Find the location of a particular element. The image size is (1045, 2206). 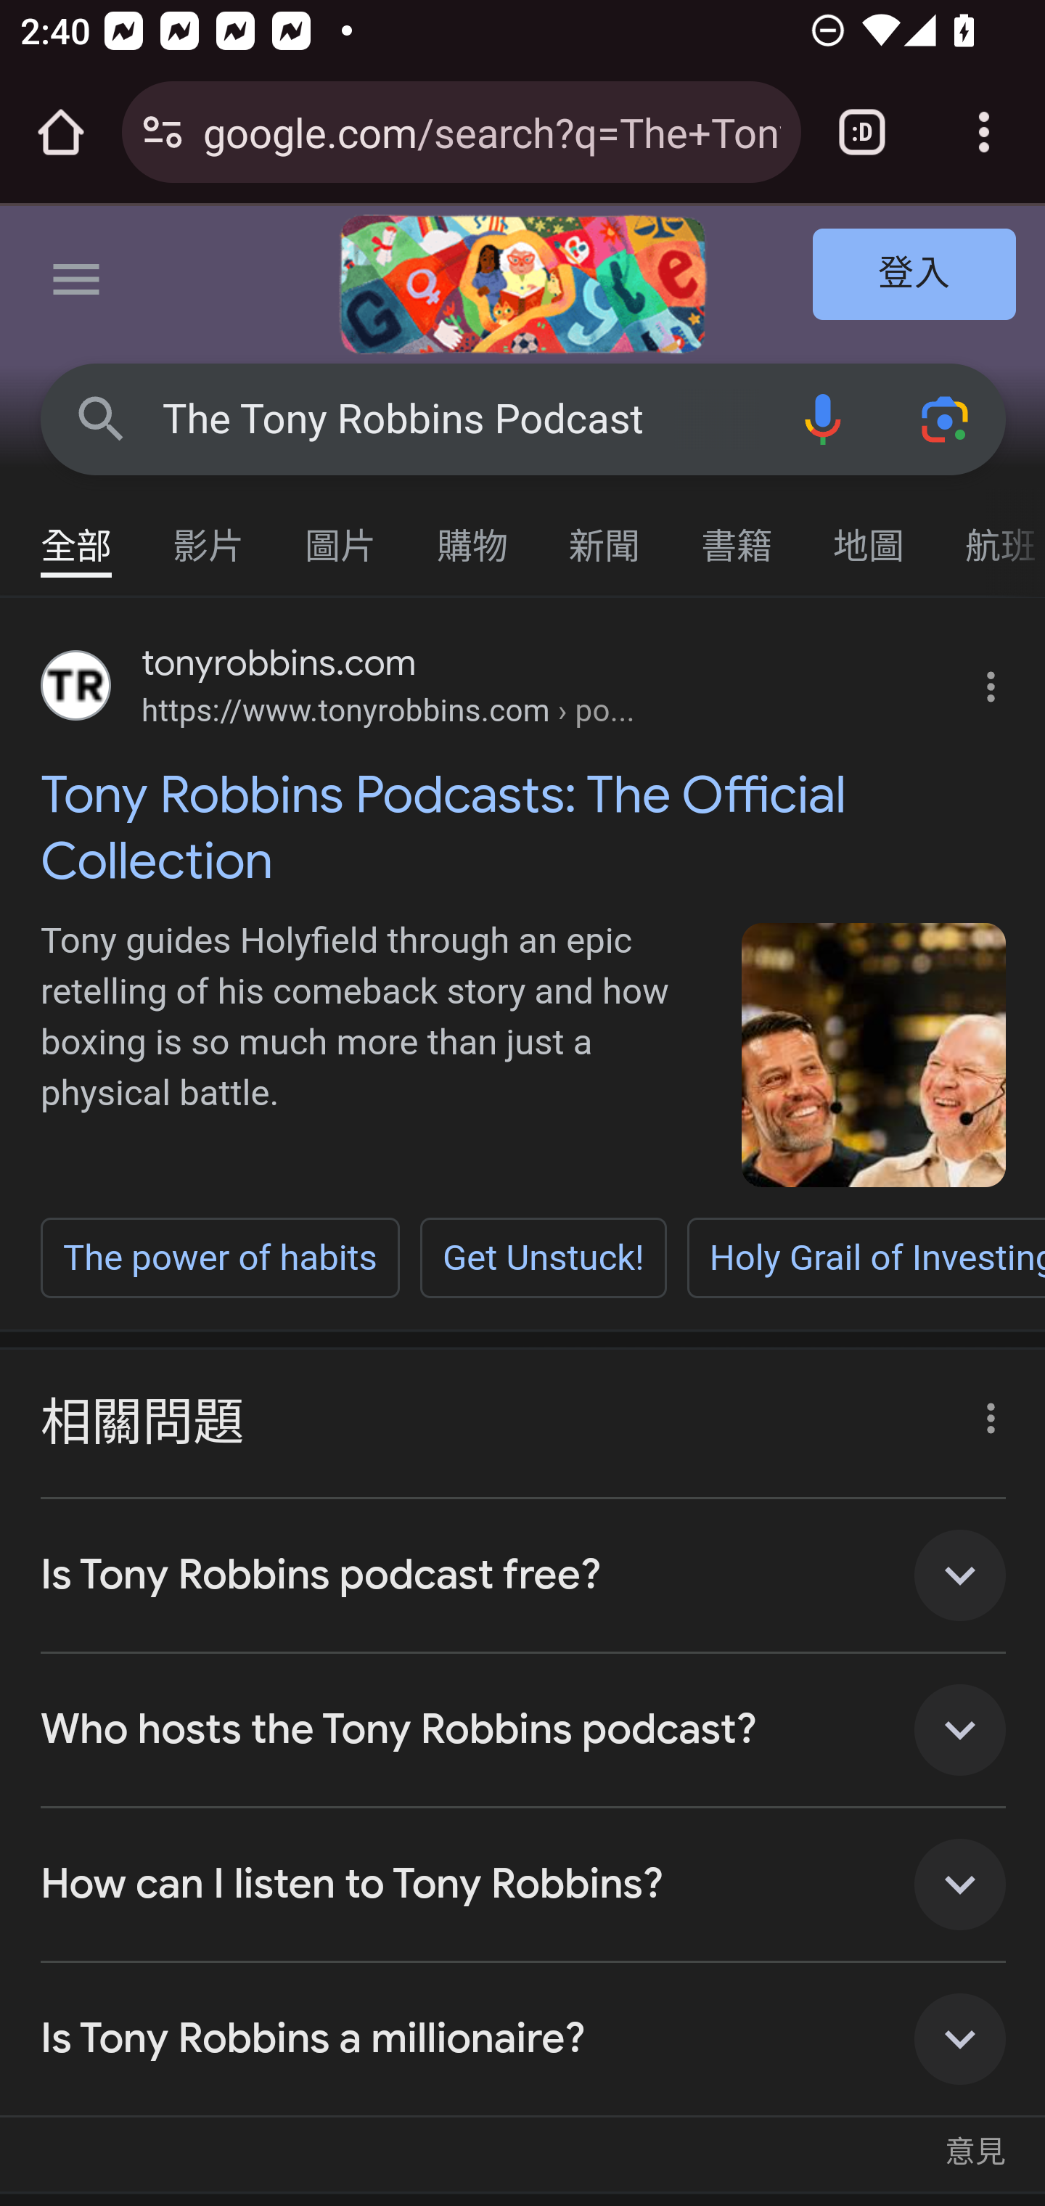

podcasts is located at coordinates (875, 1055).